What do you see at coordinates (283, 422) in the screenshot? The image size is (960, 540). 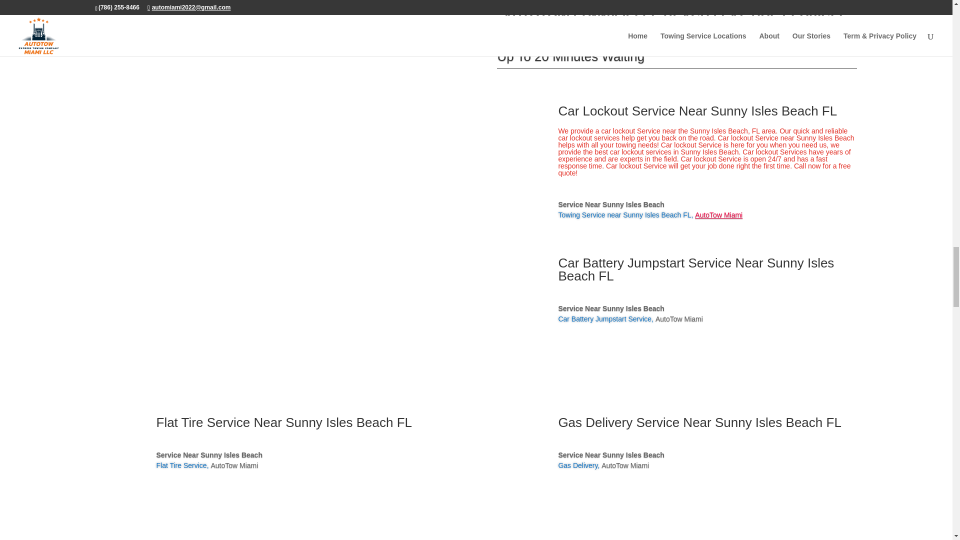 I see `Flat Tire Service Near Sunny Isles Beach FL` at bounding box center [283, 422].